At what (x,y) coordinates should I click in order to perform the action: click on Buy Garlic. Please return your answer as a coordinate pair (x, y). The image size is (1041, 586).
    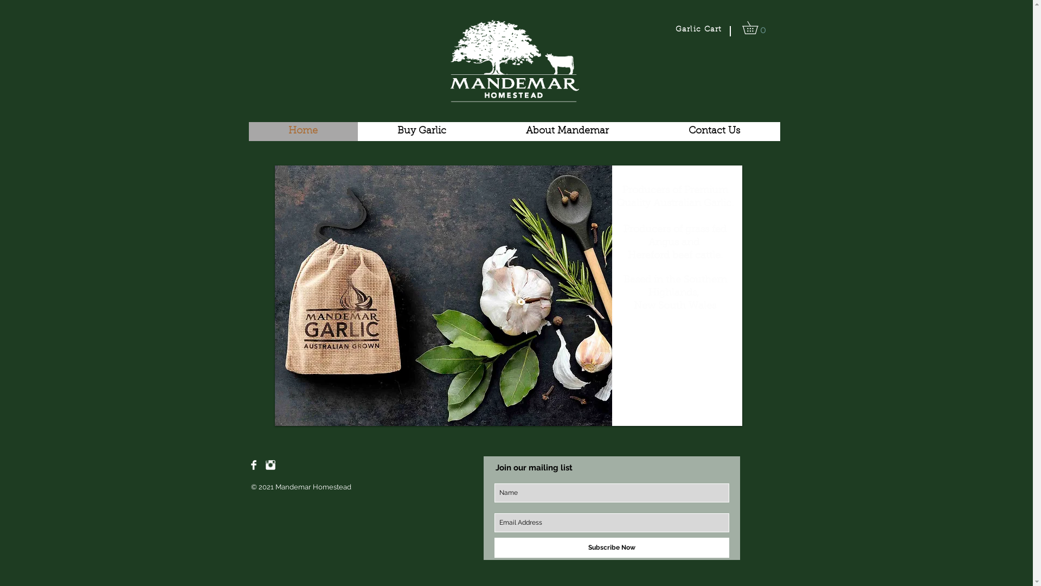
    Looking at the image, I should click on (422, 131).